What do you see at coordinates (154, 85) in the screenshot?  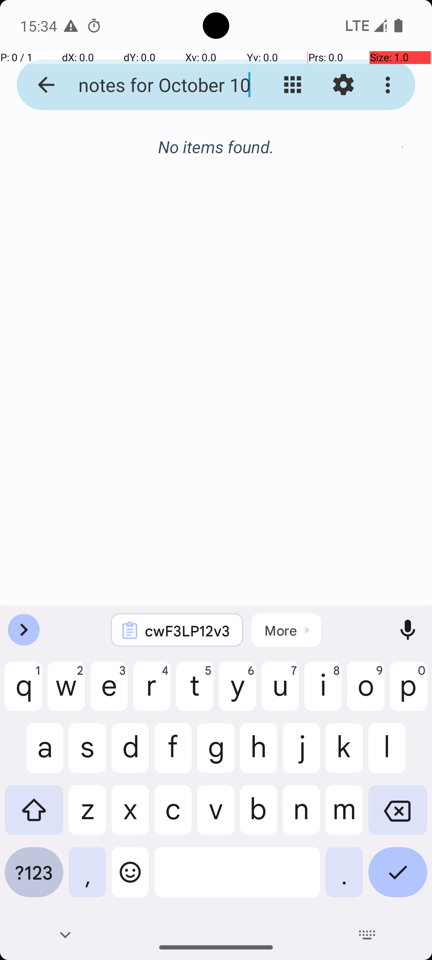 I see `Meeting notes for October 10` at bounding box center [154, 85].